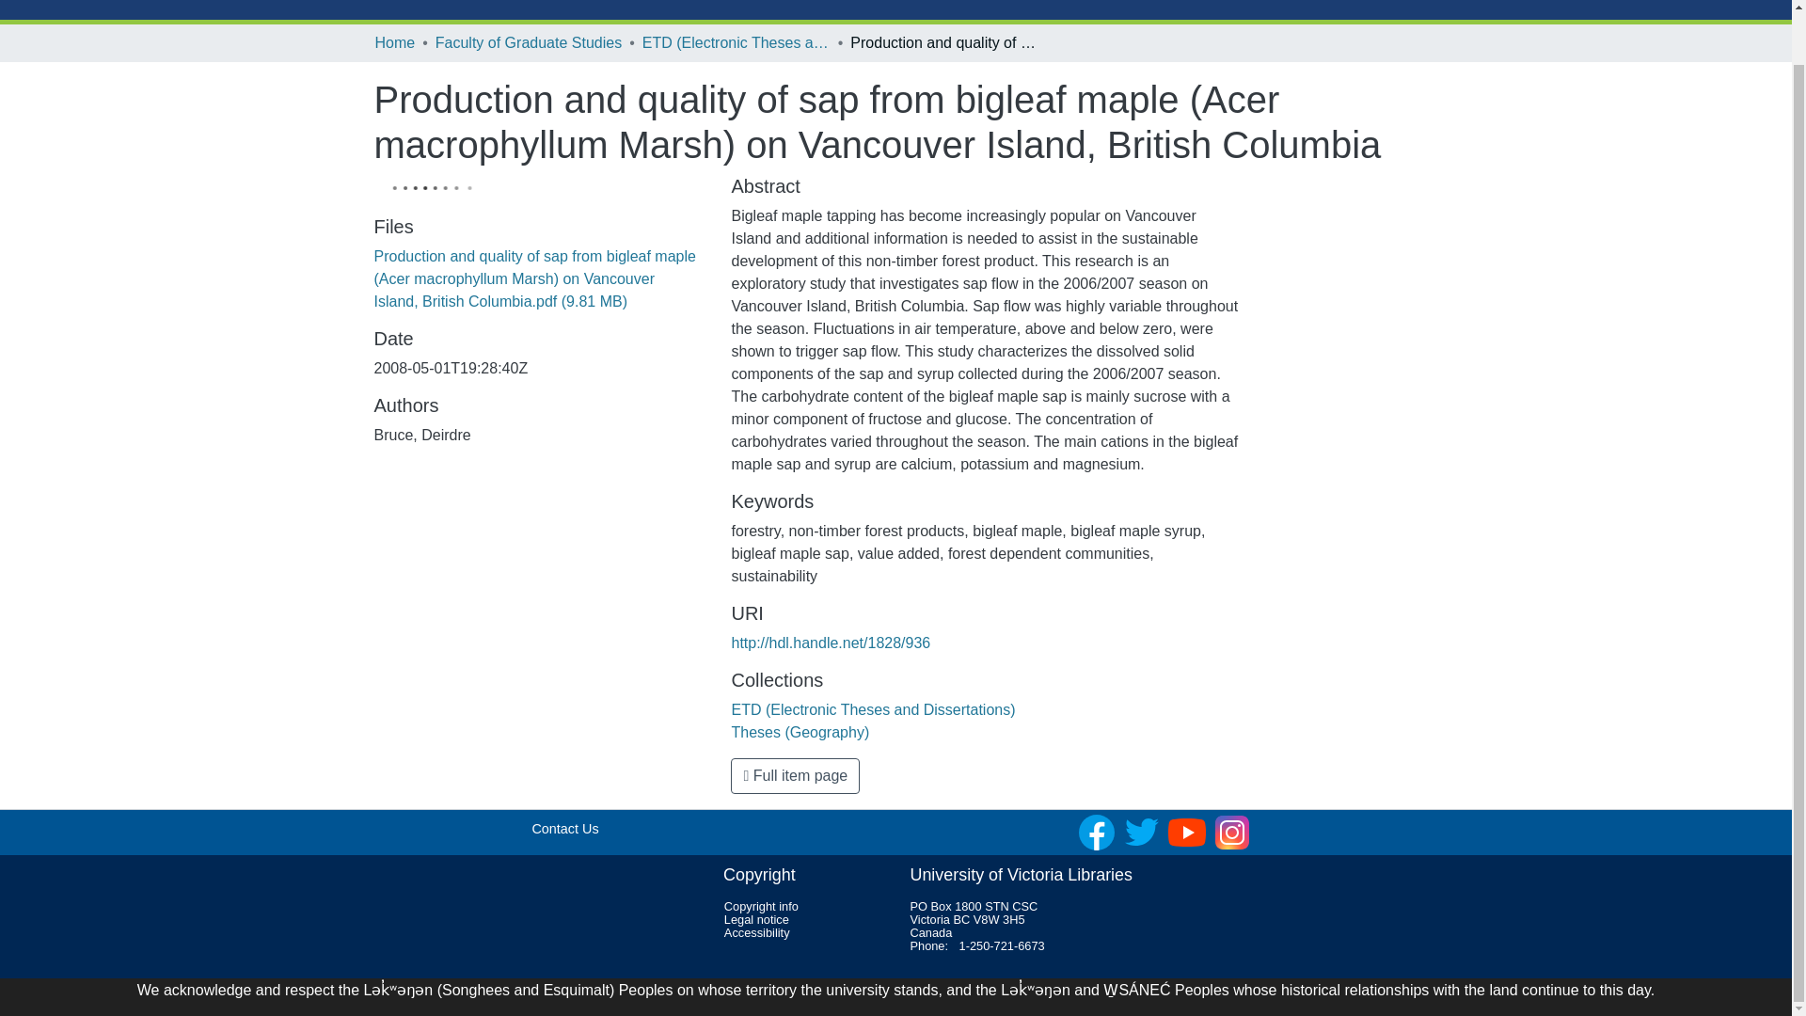 This screenshot has height=1016, width=1806. What do you see at coordinates (528, 43) in the screenshot?
I see `Faculty of Graduate Studies` at bounding box center [528, 43].